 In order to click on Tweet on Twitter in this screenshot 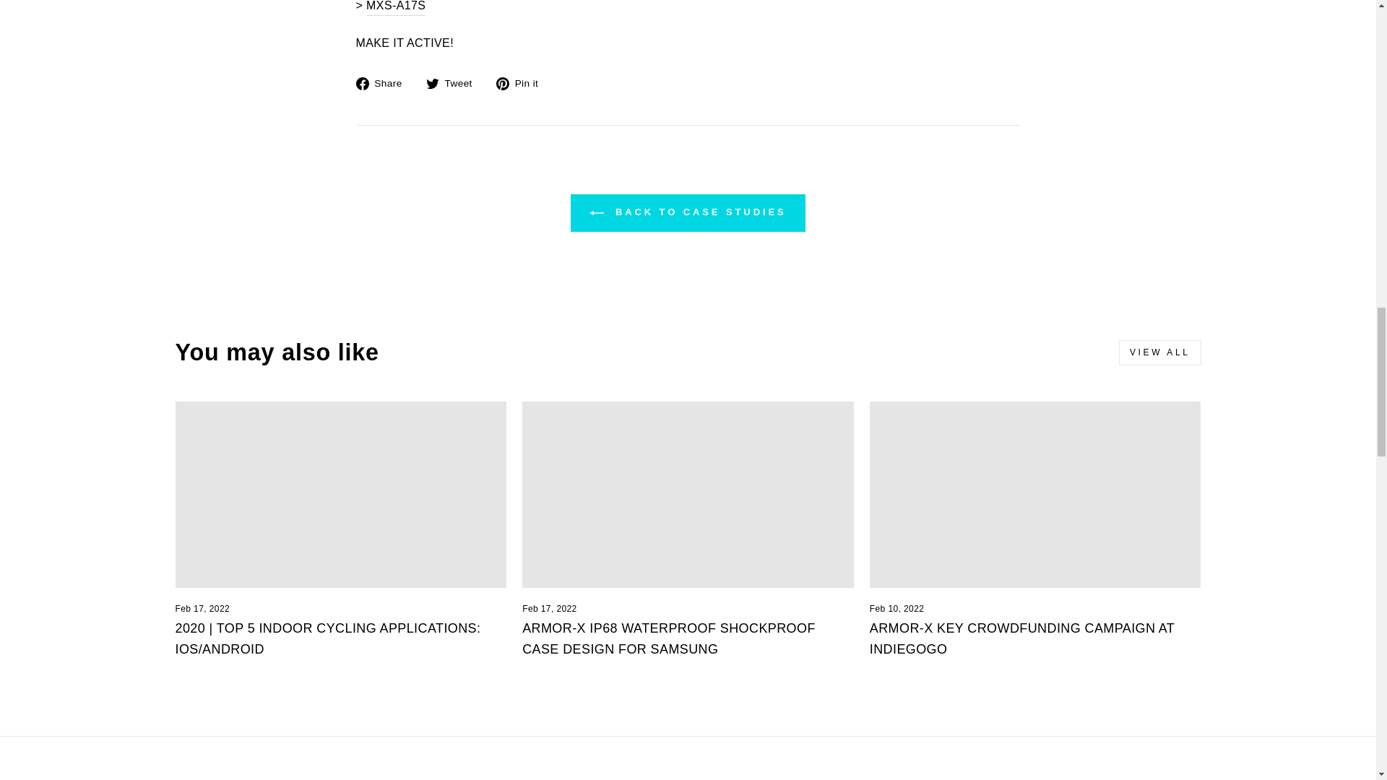, I will do `click(454, 82)`.